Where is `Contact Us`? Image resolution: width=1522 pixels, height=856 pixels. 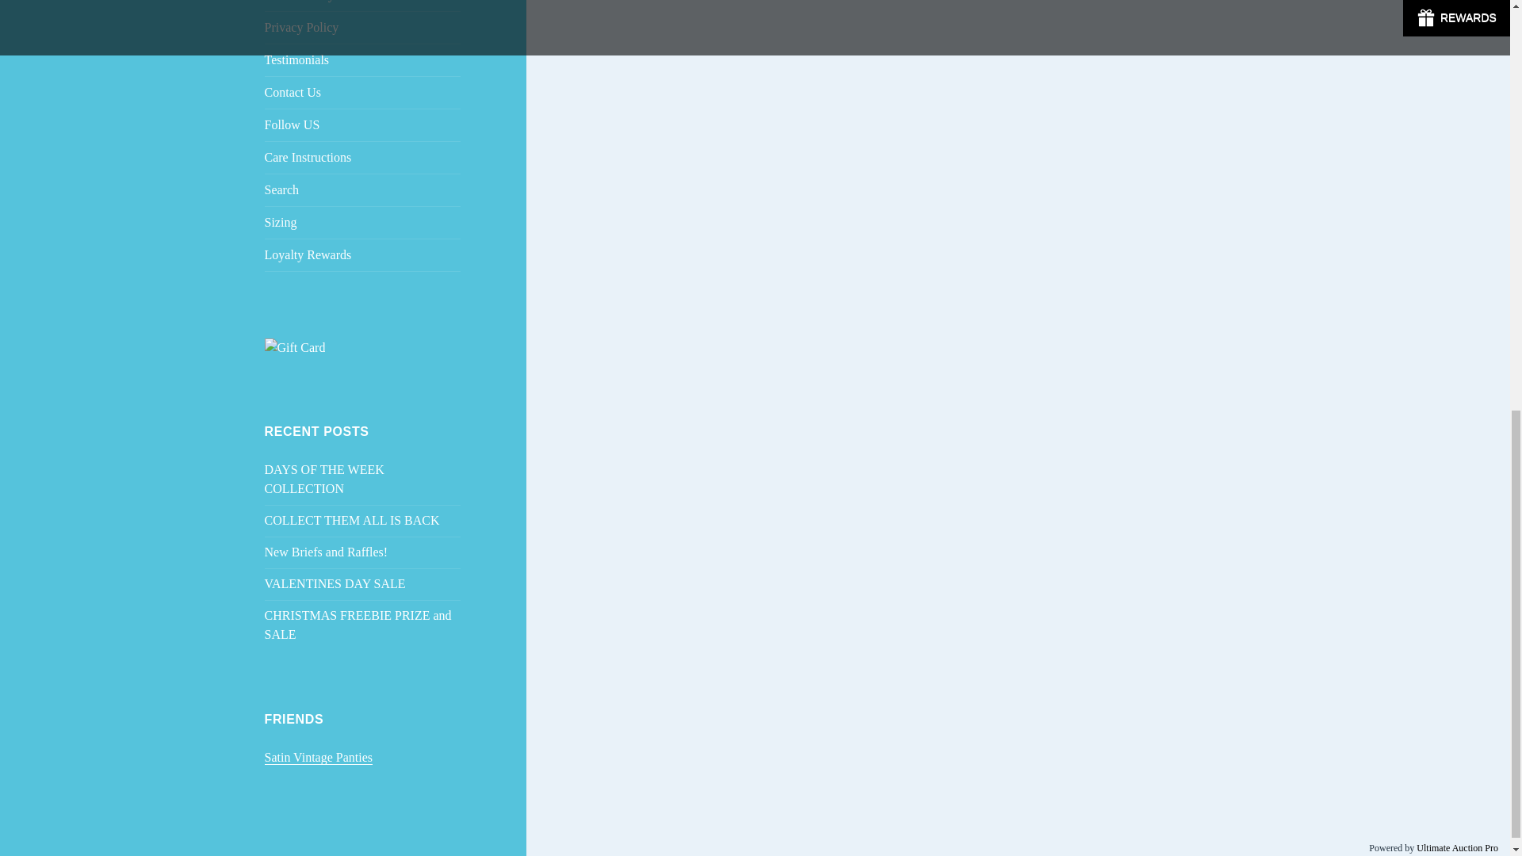
Contact Us is located at coordinates (363, 93).